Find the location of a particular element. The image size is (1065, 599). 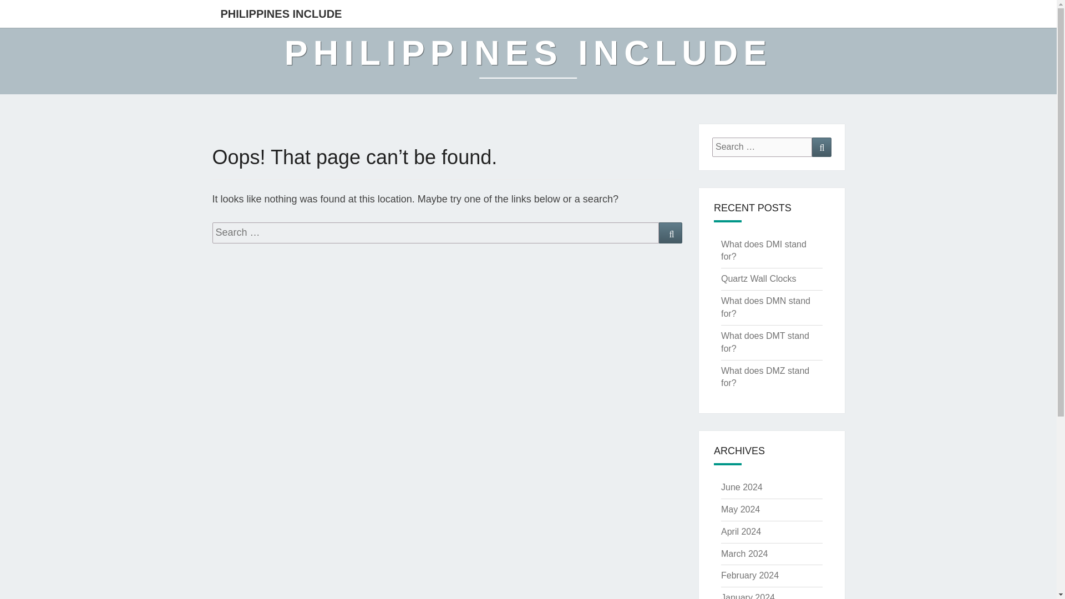

What does DMI stand for? is located at coordinates (763, 251).